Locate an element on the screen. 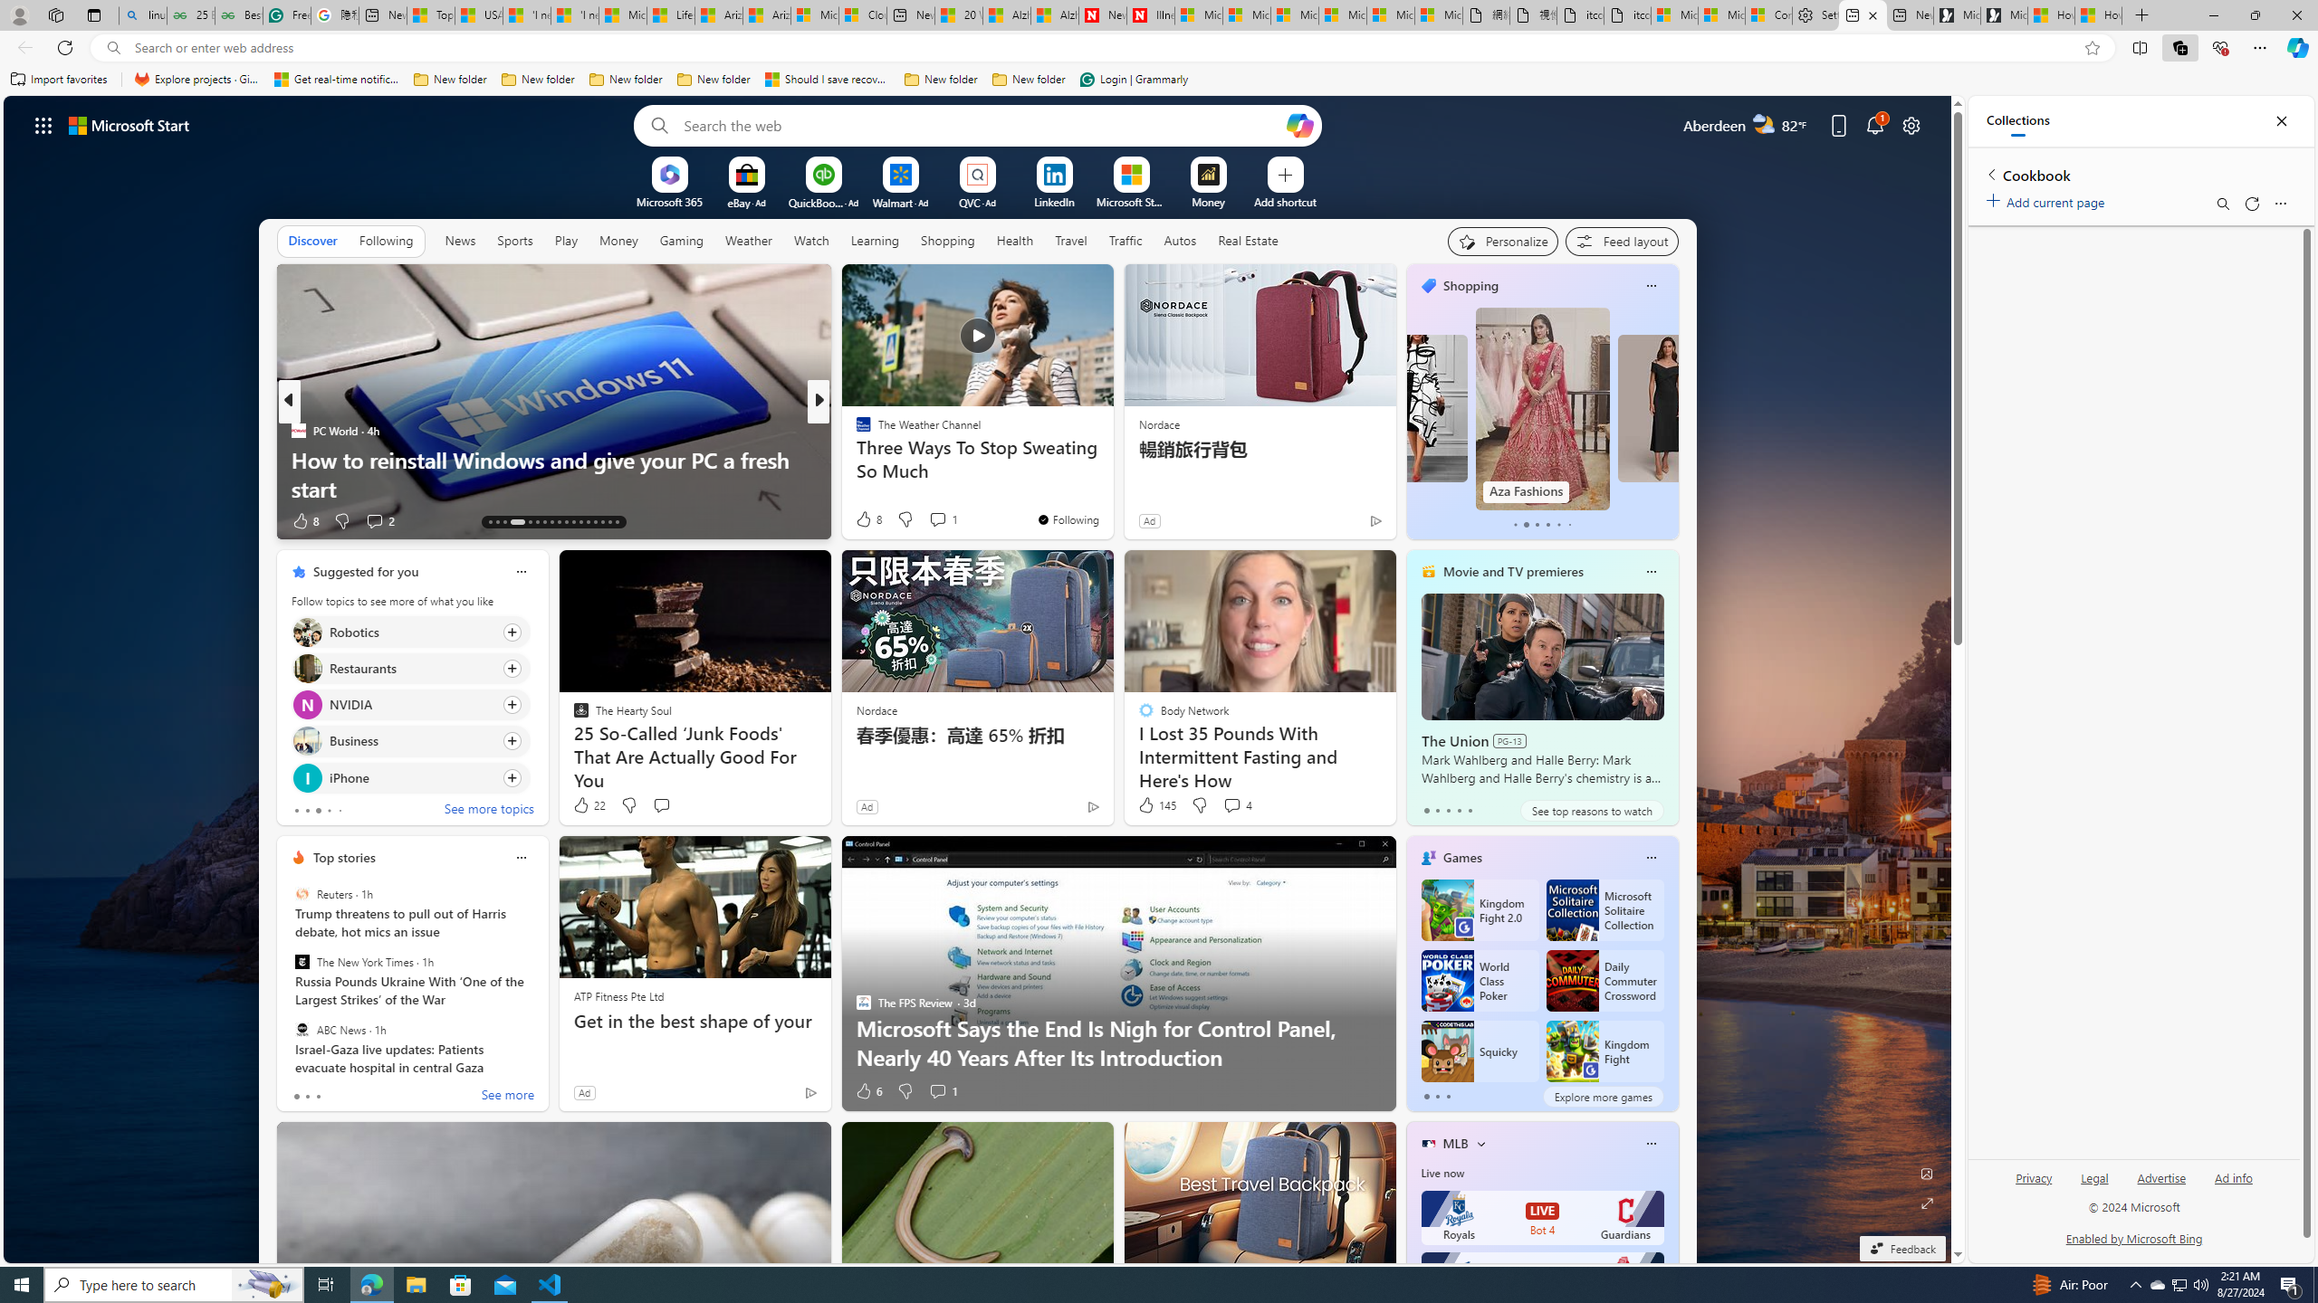 The image size is (2318, 1303). Login | Grammarly is located at coordinates (1134, 80).